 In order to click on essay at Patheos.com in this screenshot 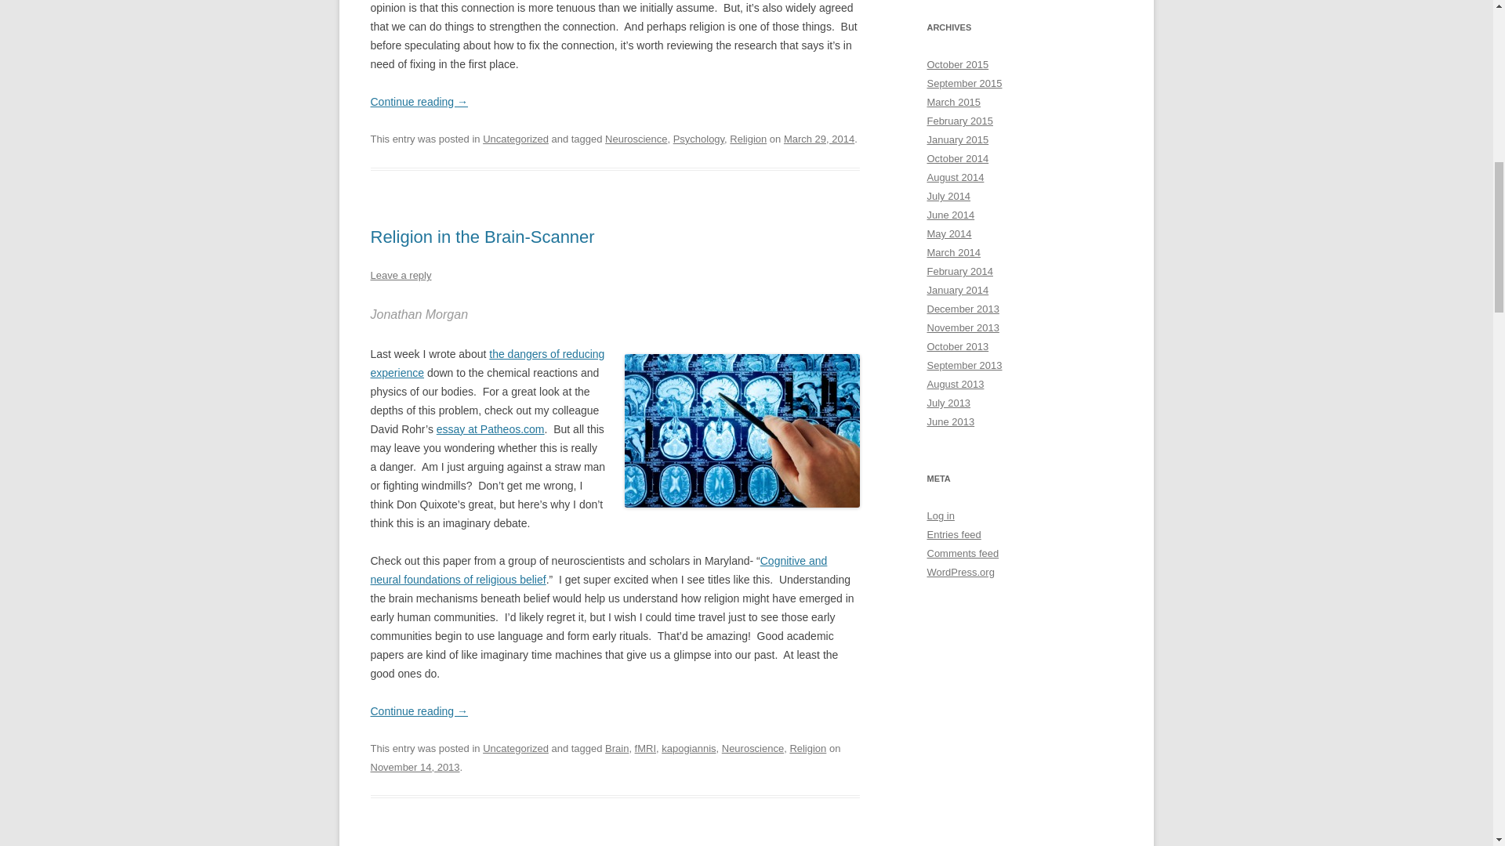, I will do `click(491, 429)`.